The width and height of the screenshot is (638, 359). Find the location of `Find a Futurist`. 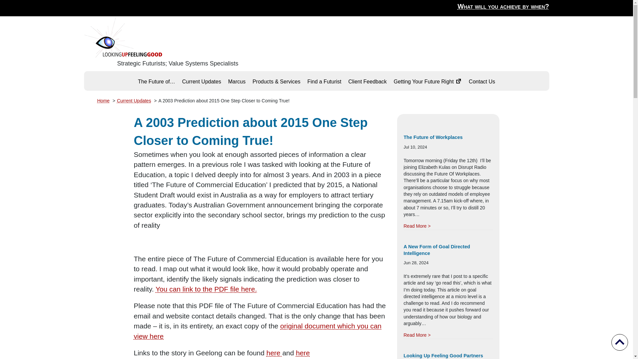

Find a Futurist is located at coordinates (324, 81).